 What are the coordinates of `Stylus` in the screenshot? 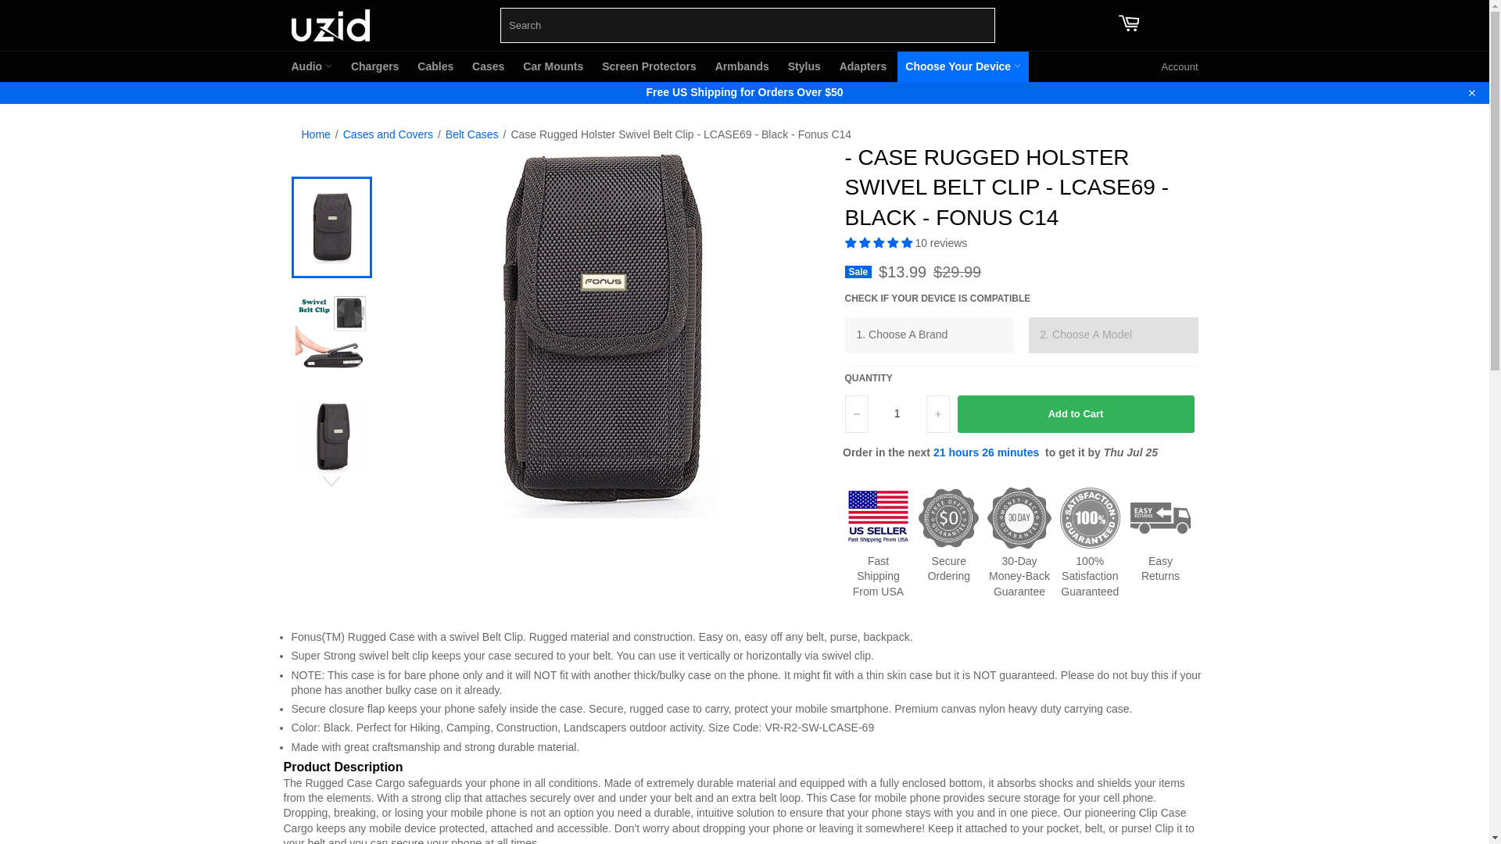 It's located at (804, 66).